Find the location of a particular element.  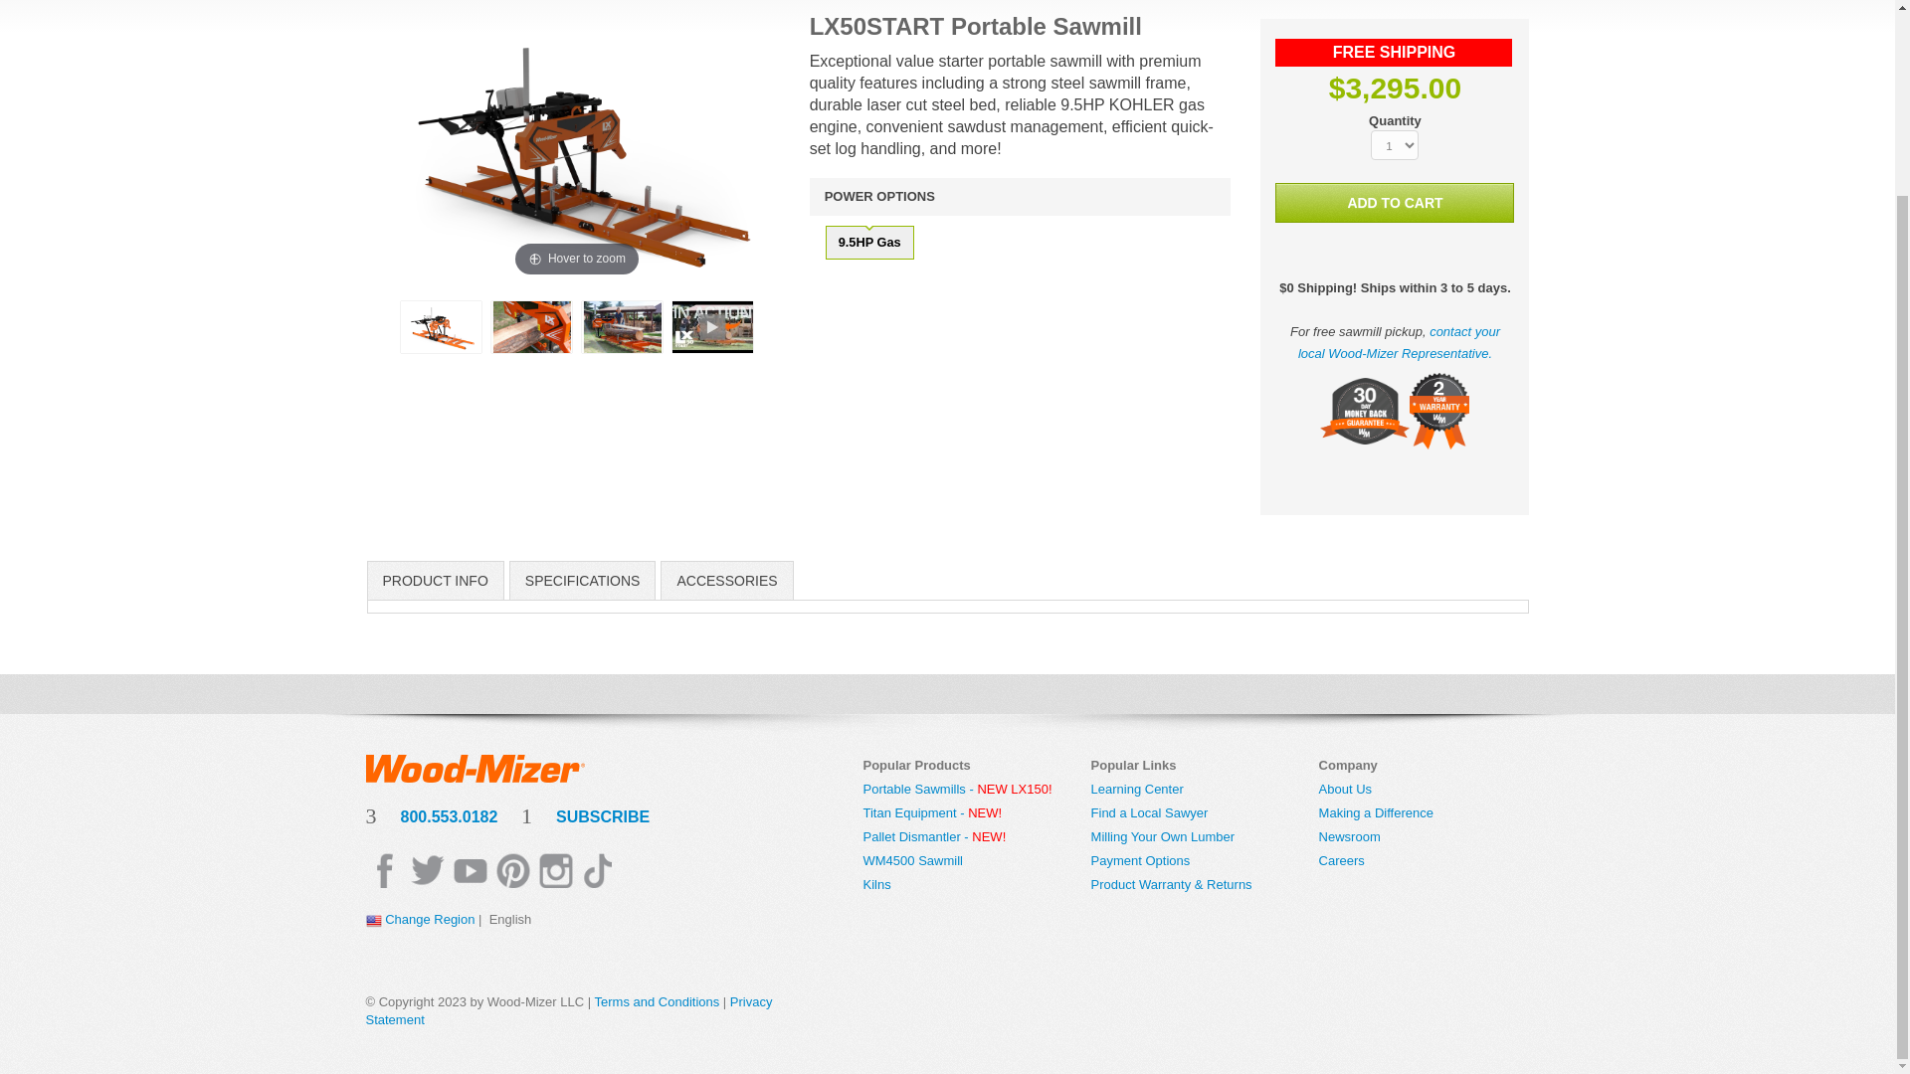

Youtube is located at coordinates (470, 870).